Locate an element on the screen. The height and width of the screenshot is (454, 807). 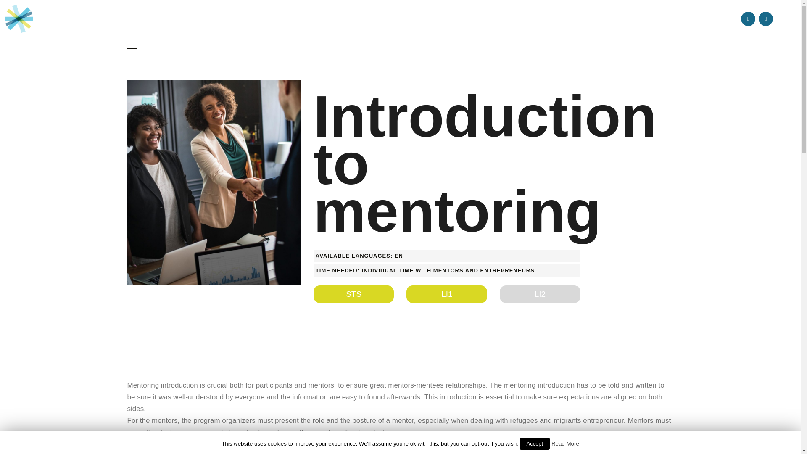
MEnt Toolkit is located at coordinates (702, 18).